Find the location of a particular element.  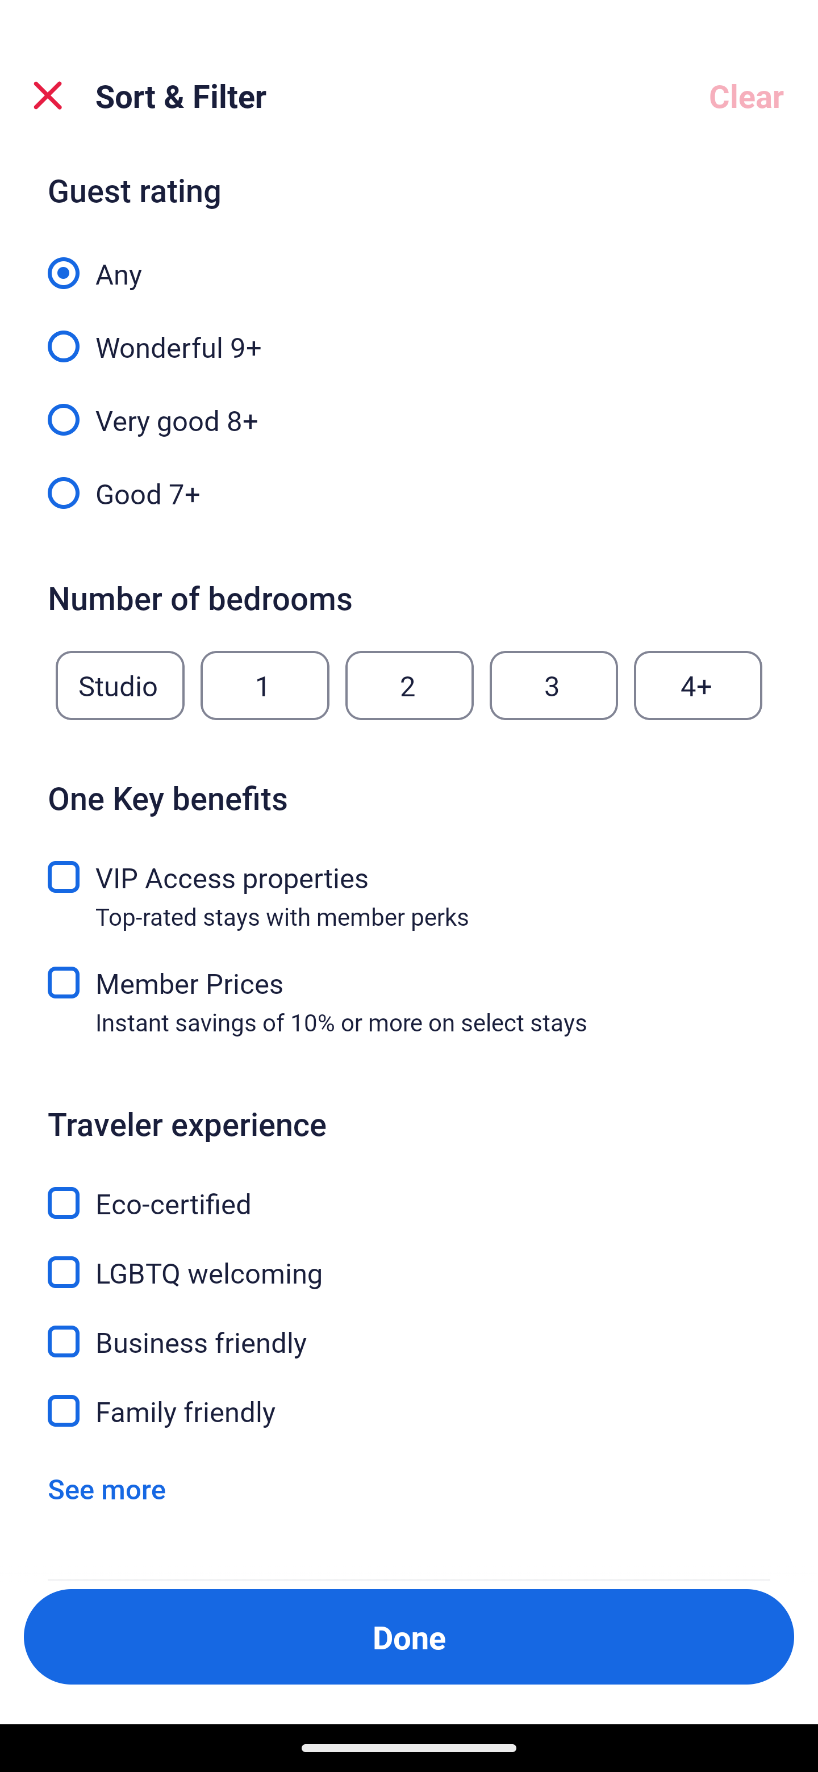

Family friendly, Family friendly is located at coordinates (409, 1411).